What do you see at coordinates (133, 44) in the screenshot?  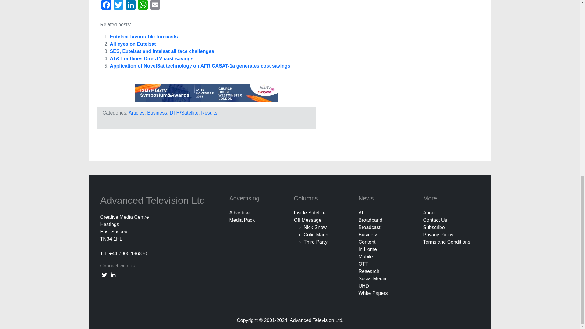 I see `All eyes on Eutelsat` at bounding box center [133, 44].